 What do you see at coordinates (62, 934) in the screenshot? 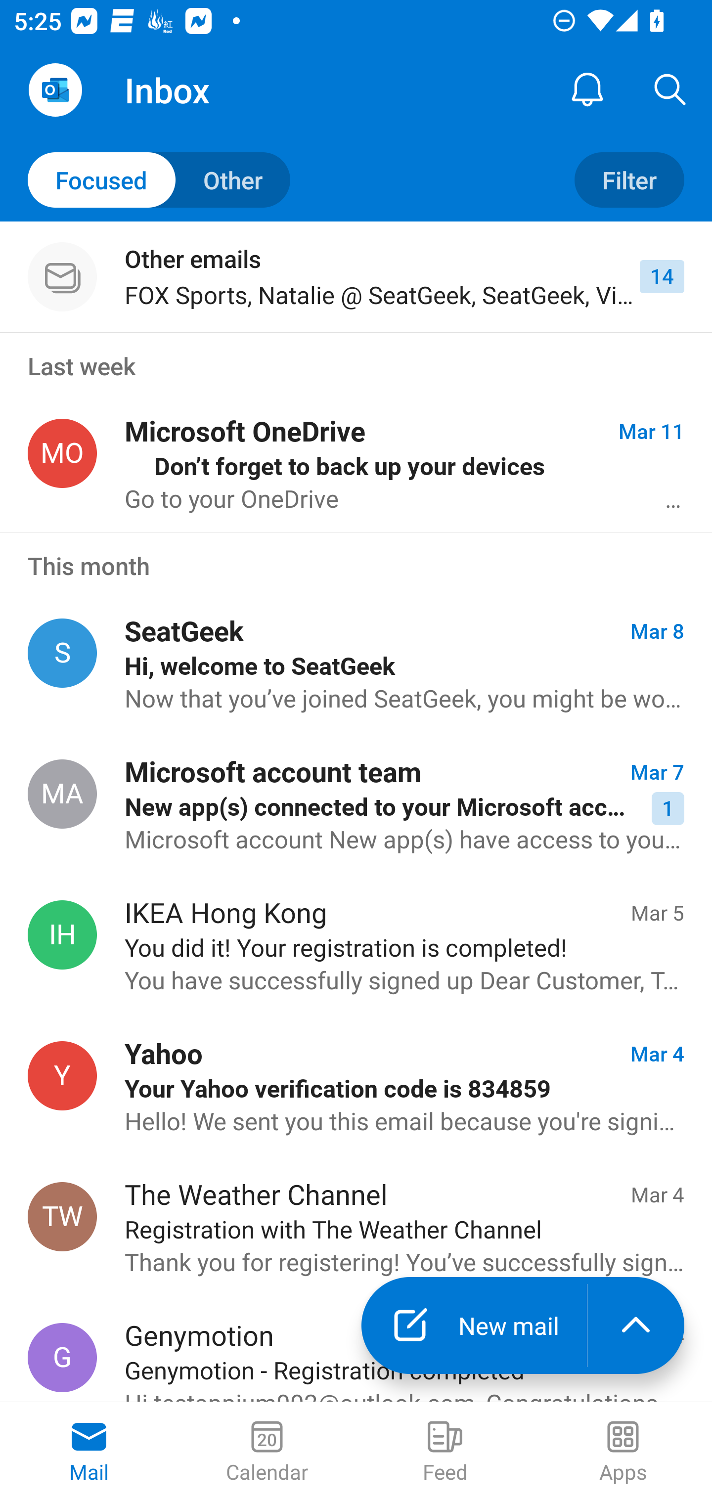
I see `IKEA Hong Kong, IKHK_AWS@ikea.com.hk` at bounding box center [62, 934].